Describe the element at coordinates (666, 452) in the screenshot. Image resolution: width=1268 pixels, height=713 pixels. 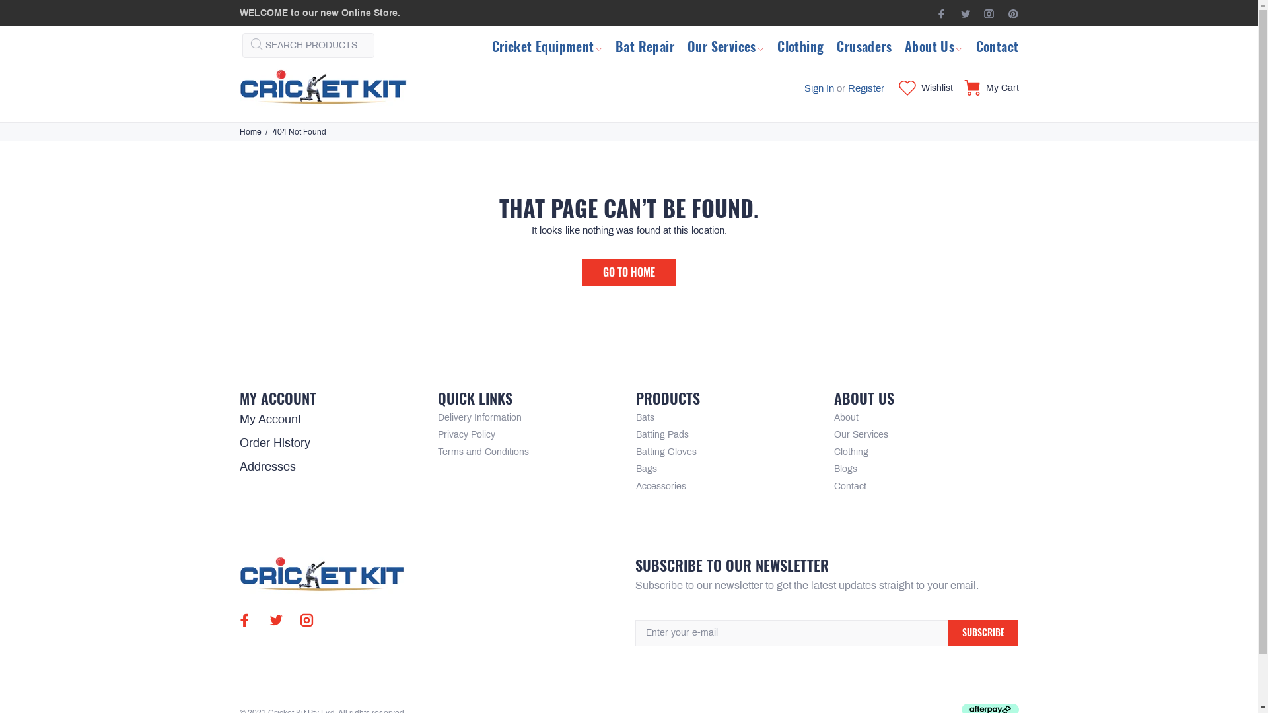
I see `Batting Gloves` at that location.